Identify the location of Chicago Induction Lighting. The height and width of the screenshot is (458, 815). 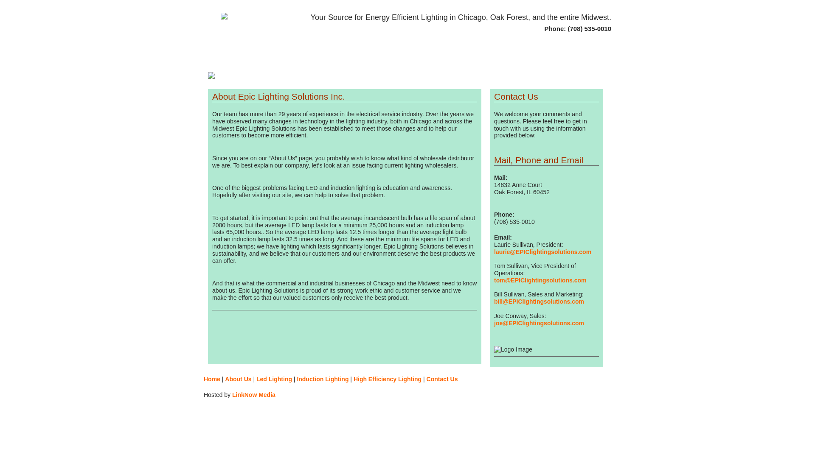
(359, 59).